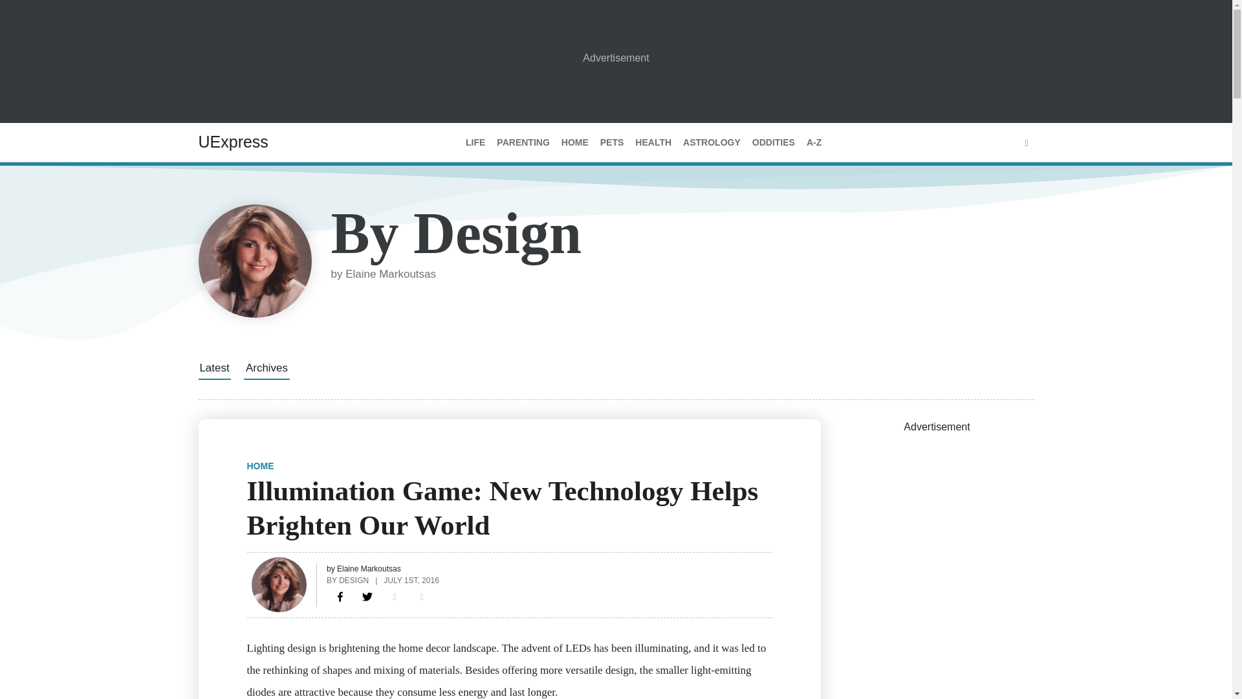  Describe the element at coordinates (653, 142) in the screenshot. I see `HEALTH` at that location.